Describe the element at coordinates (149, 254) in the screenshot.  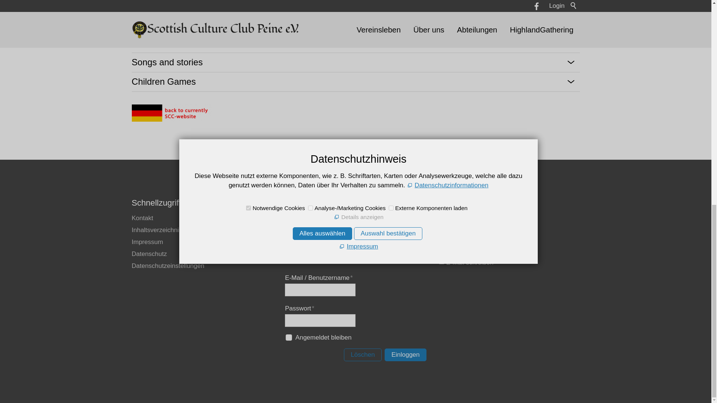
I see `Datenschutz` at that location.